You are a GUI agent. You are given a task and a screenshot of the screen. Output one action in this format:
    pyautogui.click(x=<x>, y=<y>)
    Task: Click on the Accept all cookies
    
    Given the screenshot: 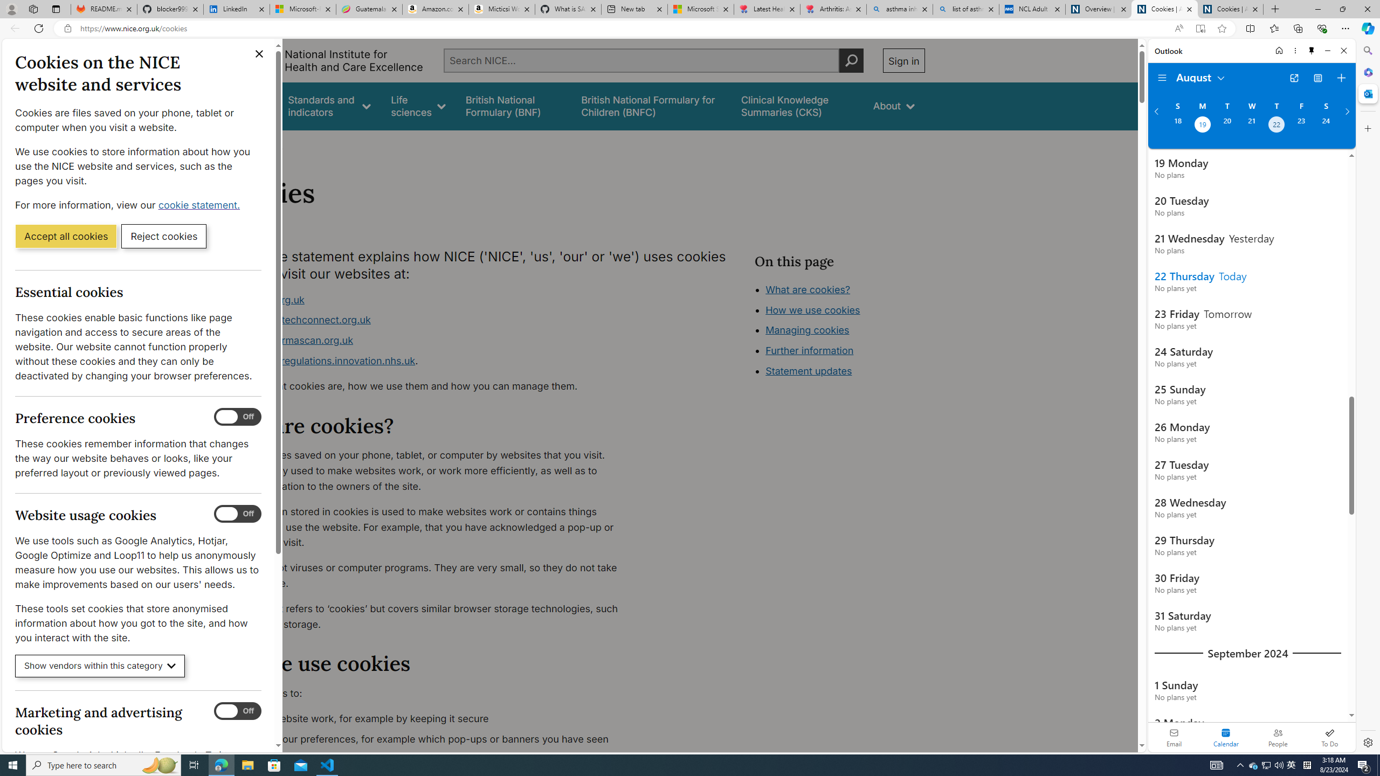 What is the action you would take?
    pyautogui.click(x=66, y=235)
    